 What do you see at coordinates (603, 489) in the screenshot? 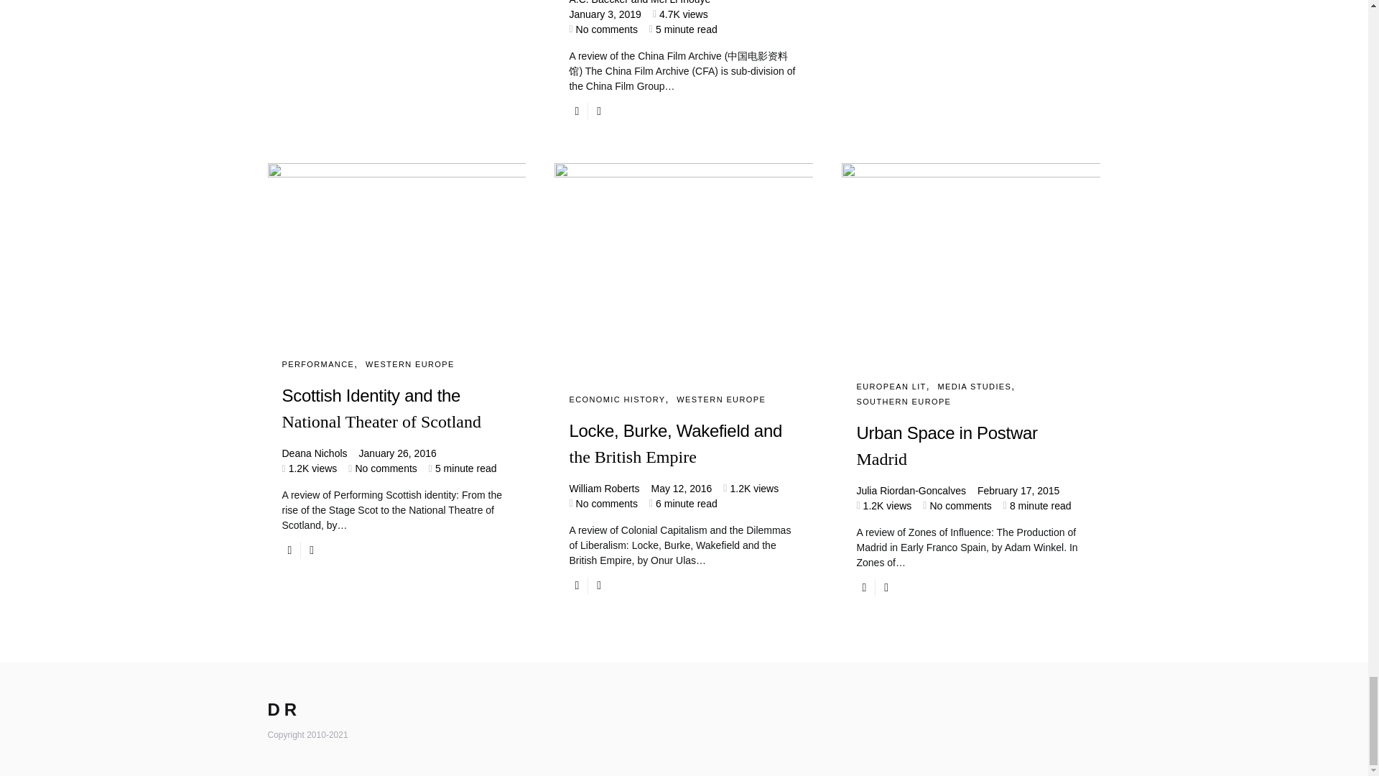
I see `View all posts by William Roberts` at bounding box center [603, 489].